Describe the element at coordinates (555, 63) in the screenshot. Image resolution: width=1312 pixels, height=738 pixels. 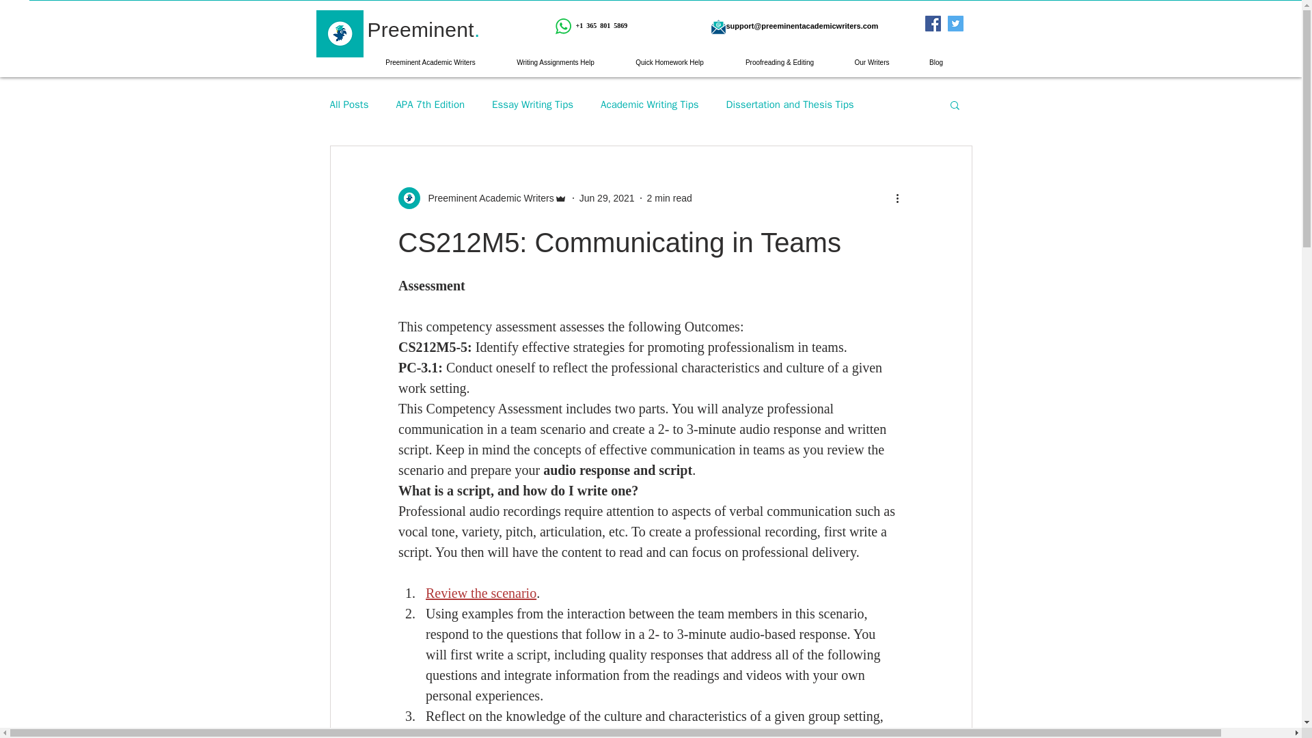
I see `Writing Assignments Help` at that location.